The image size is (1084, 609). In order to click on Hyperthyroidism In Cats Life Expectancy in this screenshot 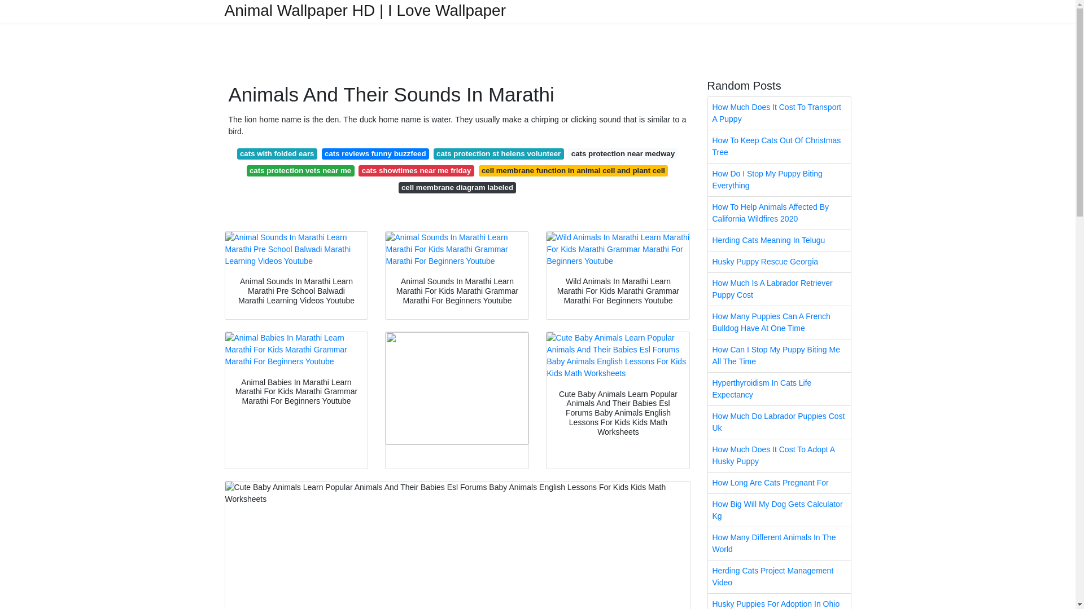, I will do `click(779, 389)`.